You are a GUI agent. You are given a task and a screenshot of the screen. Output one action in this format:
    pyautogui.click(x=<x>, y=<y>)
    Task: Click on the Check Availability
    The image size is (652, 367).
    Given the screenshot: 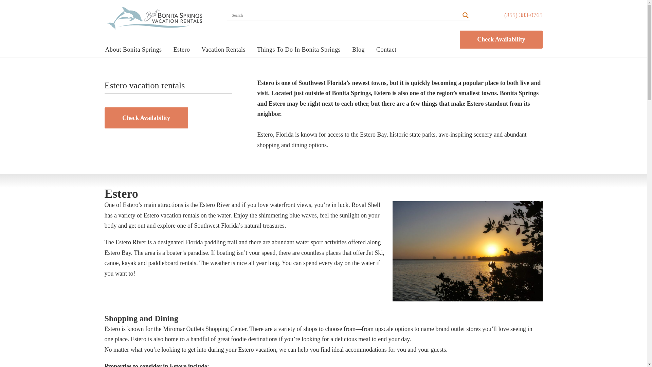 What is the action you would take?
    pyautogui.click(x=501, y=39)
    